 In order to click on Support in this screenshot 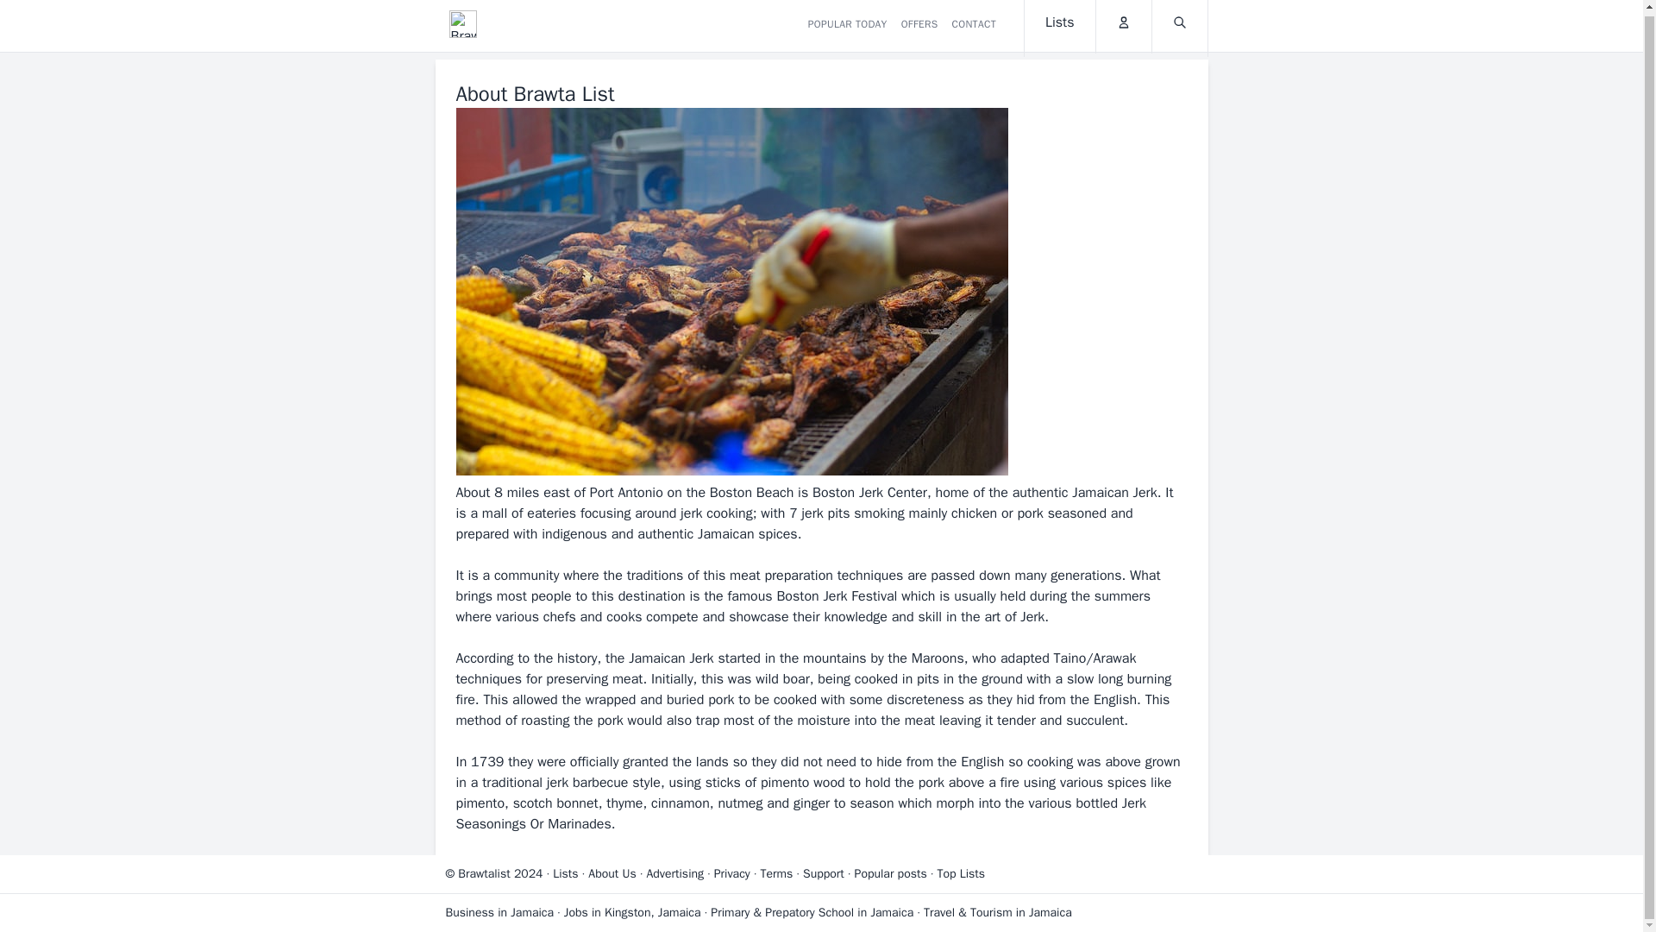, I will do `click(824, 873)`.